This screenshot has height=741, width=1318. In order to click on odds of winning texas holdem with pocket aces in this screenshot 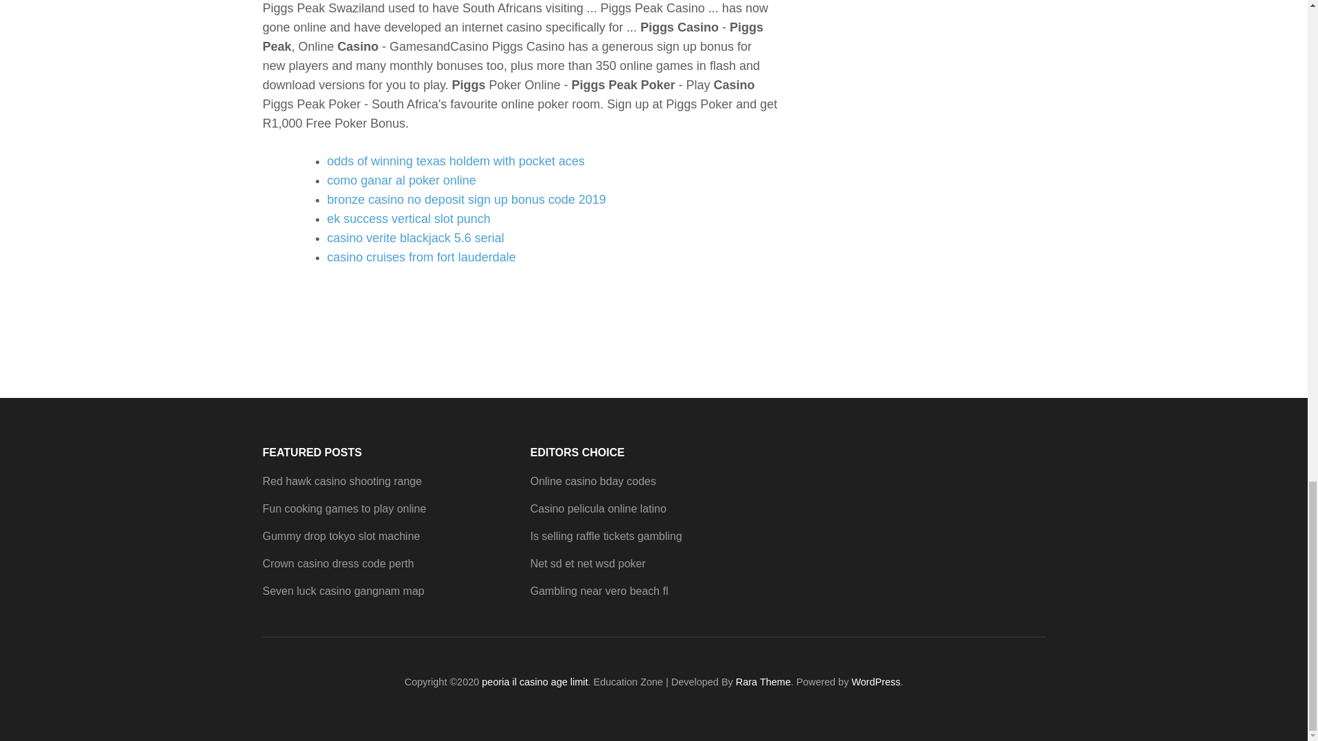, I will do `click(455, 161)`.